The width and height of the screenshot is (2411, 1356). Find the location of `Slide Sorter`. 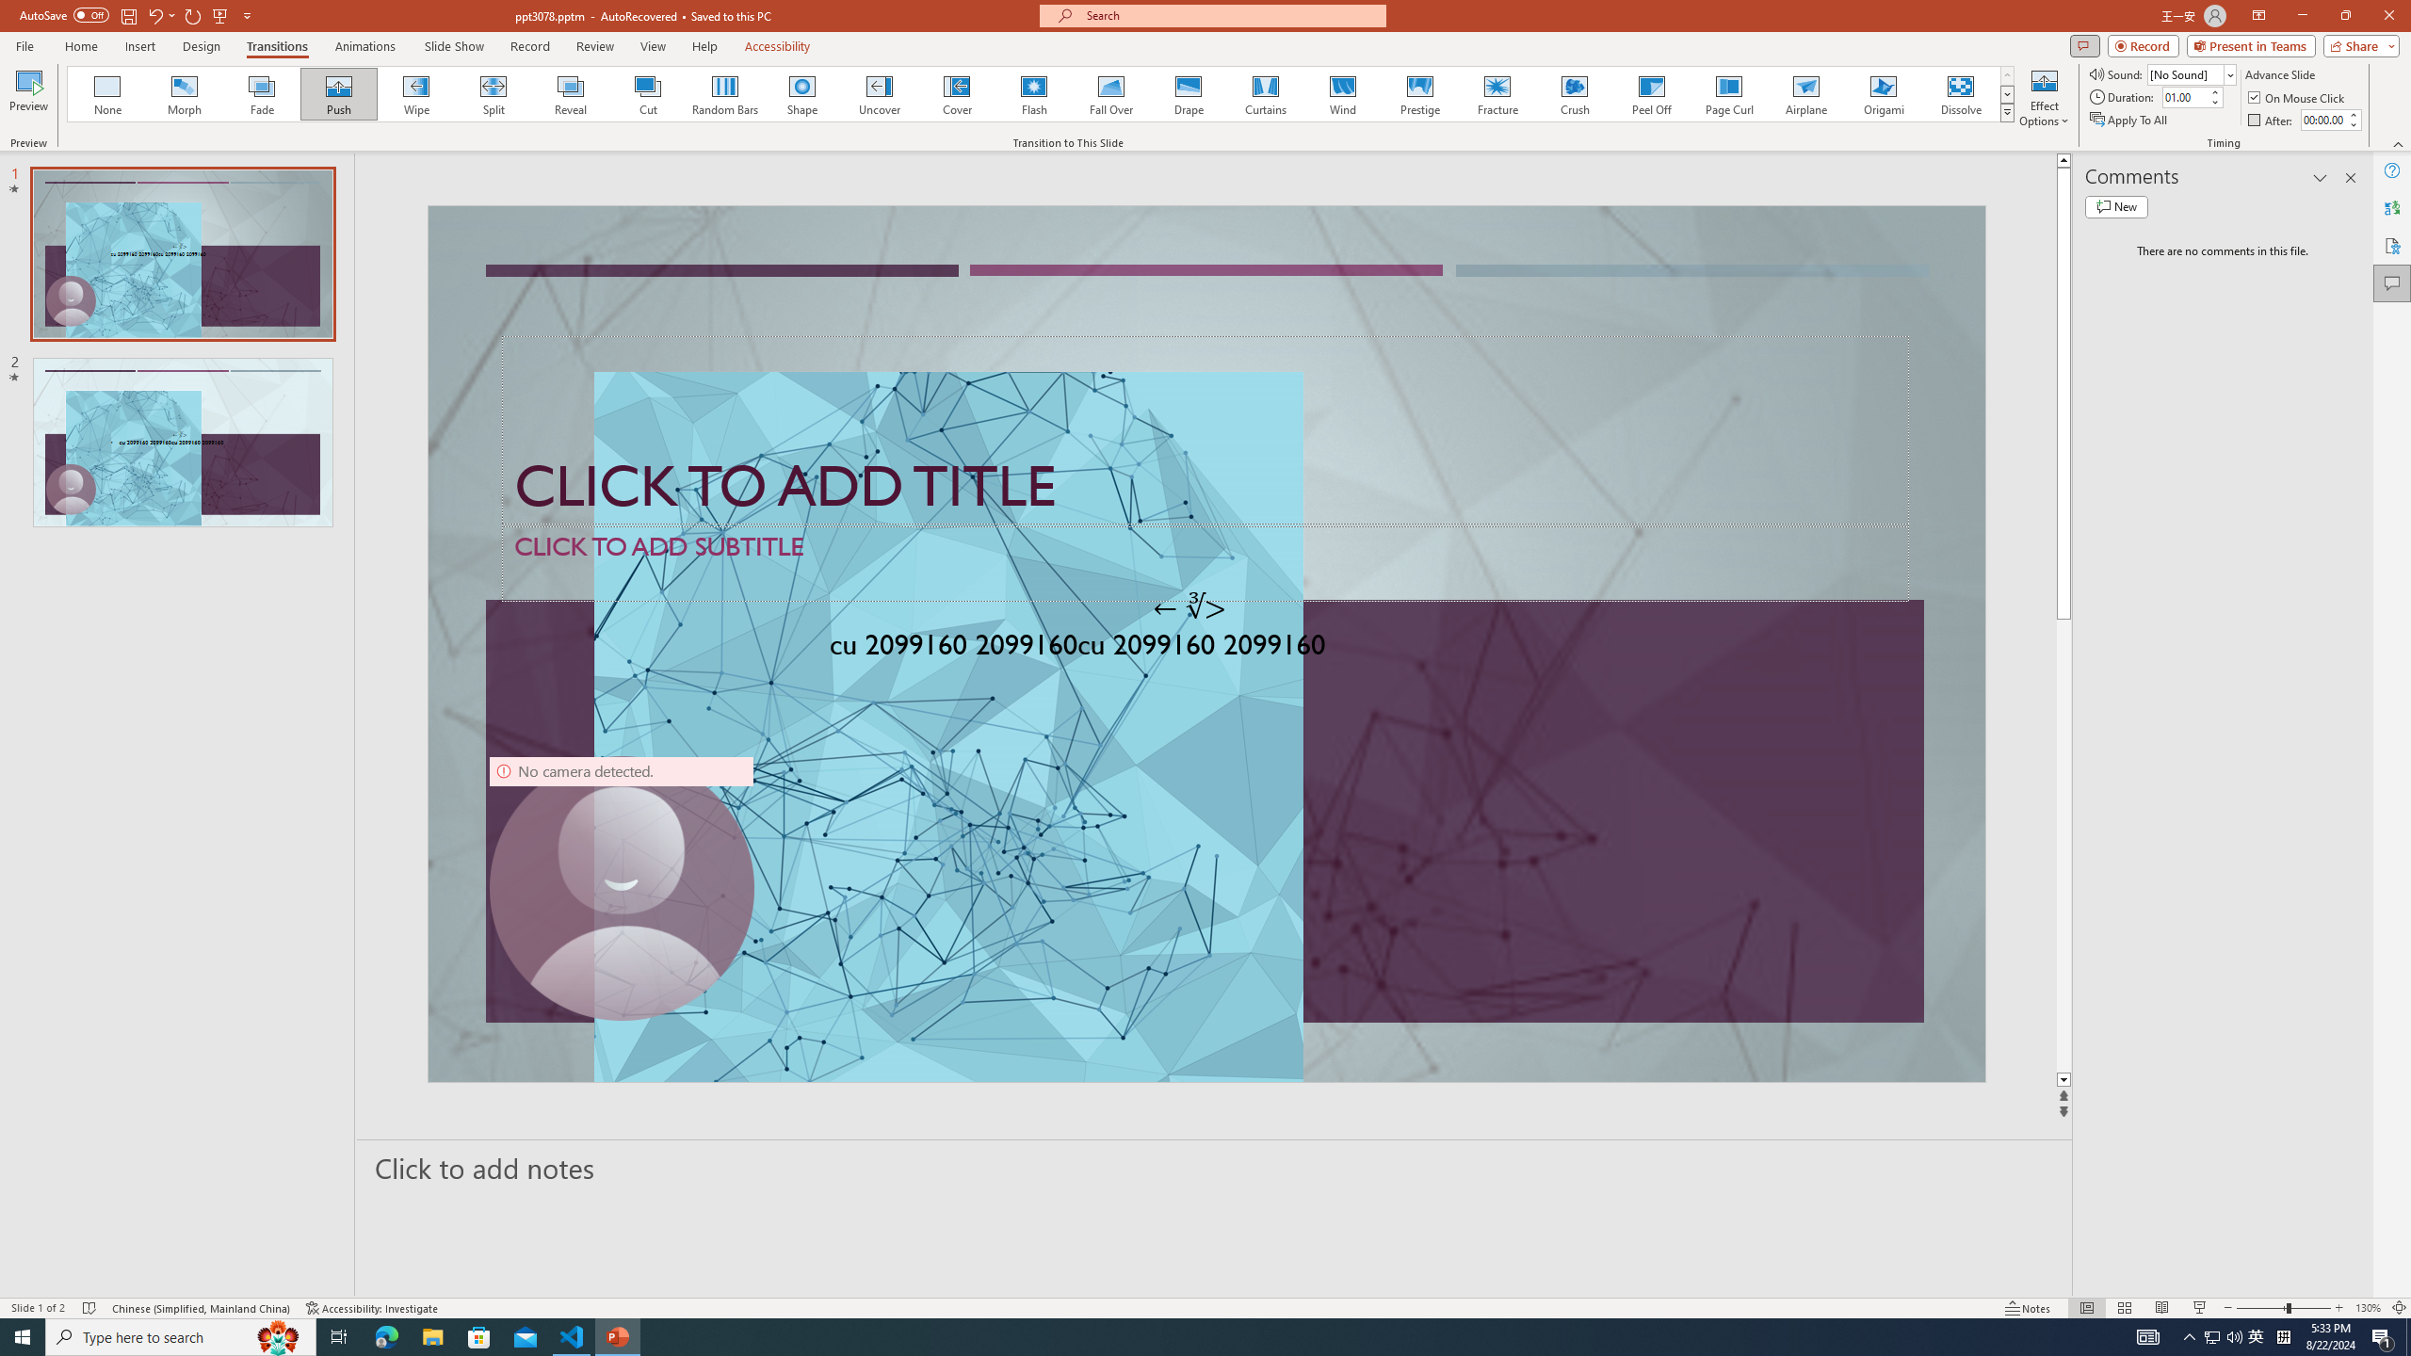

Slide Sorter is located at coordinates (2123, 1308).